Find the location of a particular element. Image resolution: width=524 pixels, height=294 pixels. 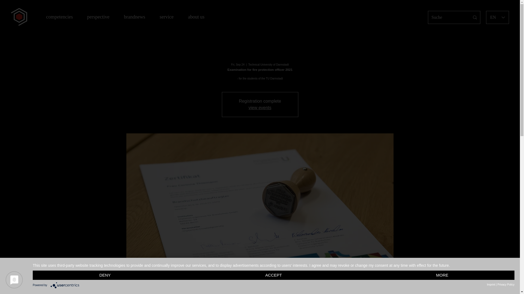

competencies is located at coordinates (59, 16).